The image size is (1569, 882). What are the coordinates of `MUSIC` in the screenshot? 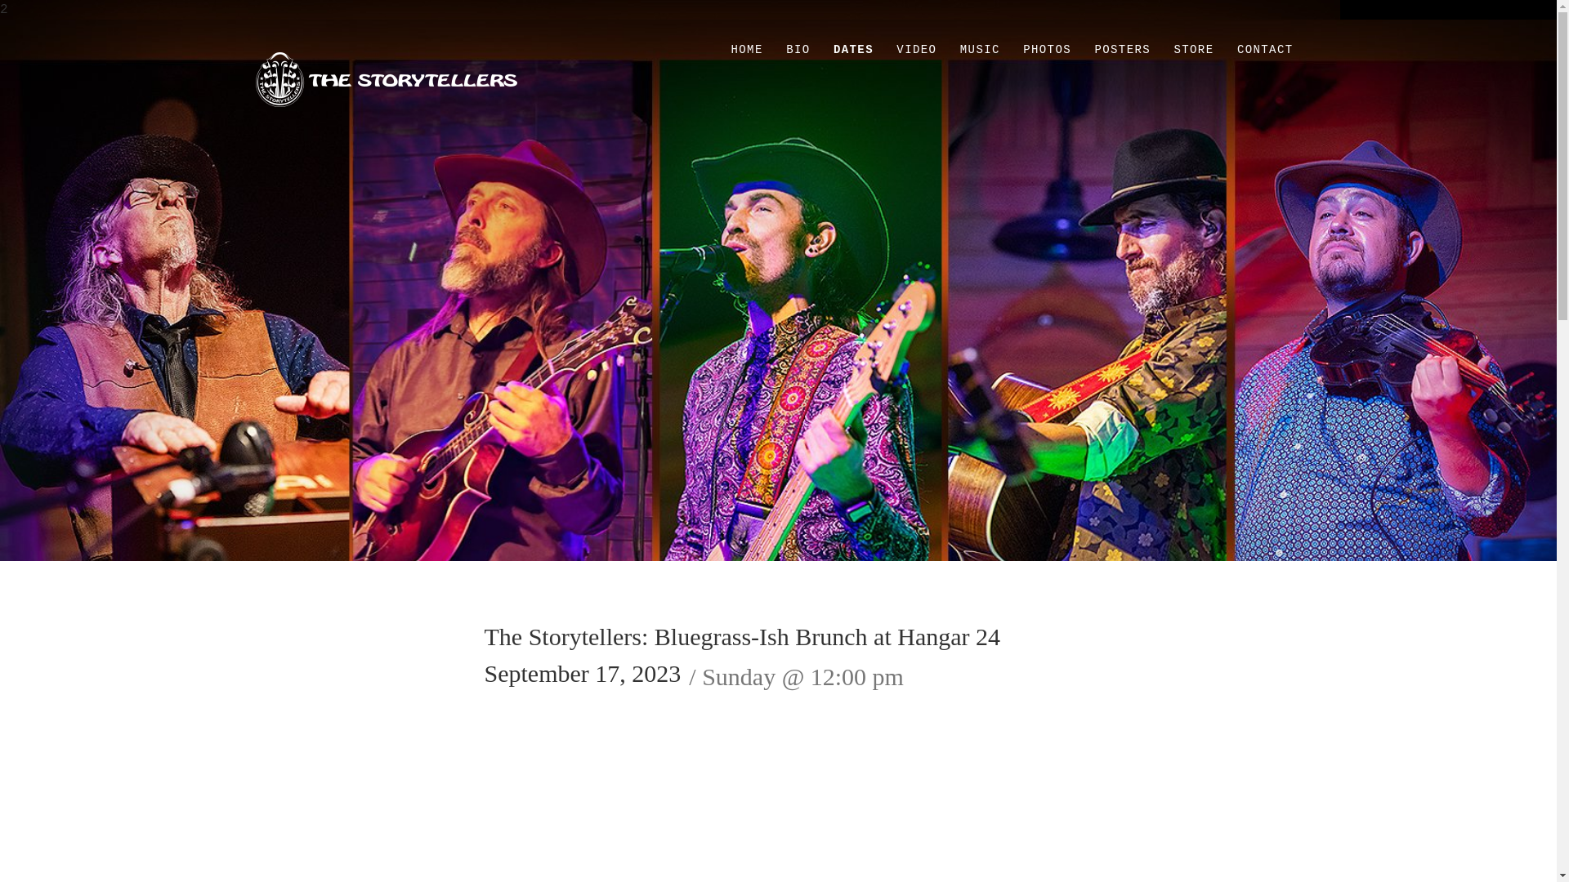 It's located at (981, 50).